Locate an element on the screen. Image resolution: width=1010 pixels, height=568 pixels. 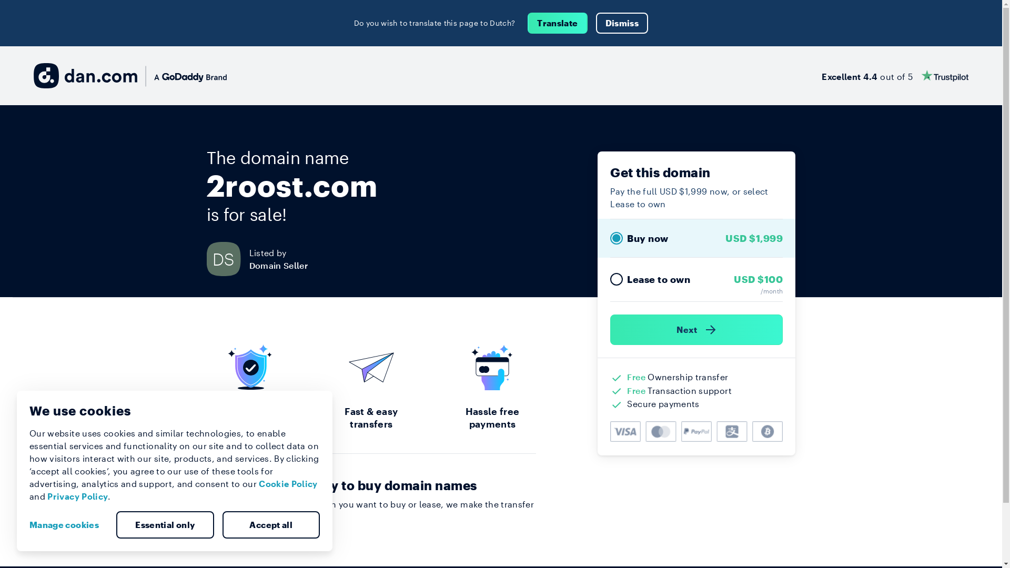
Dismiss is located at coordinates (622, 23).